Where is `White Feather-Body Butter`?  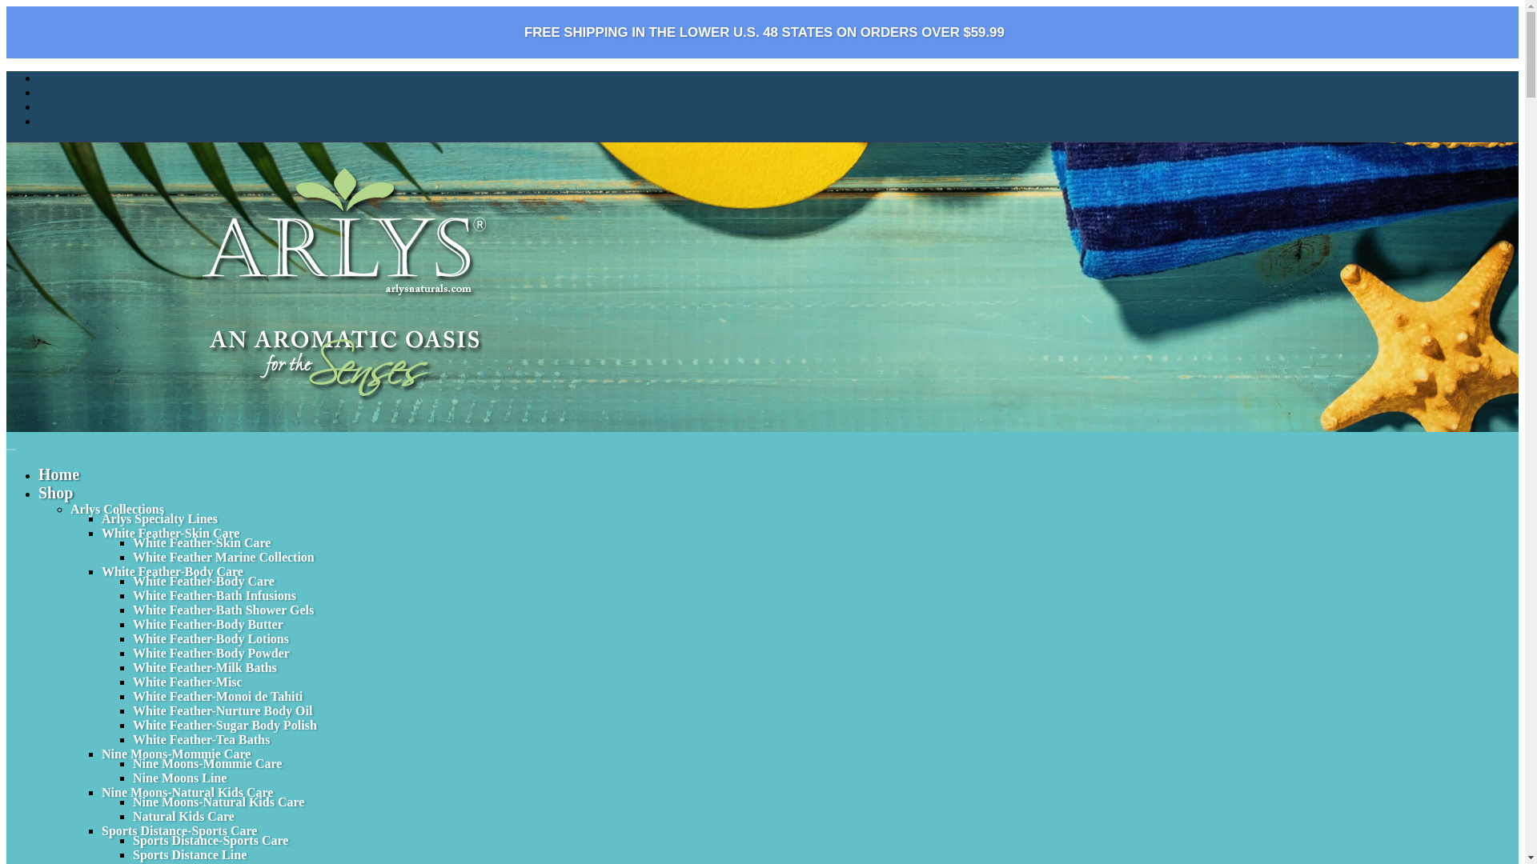
White Feather-Body Butter is located at coordinates (207, 624).